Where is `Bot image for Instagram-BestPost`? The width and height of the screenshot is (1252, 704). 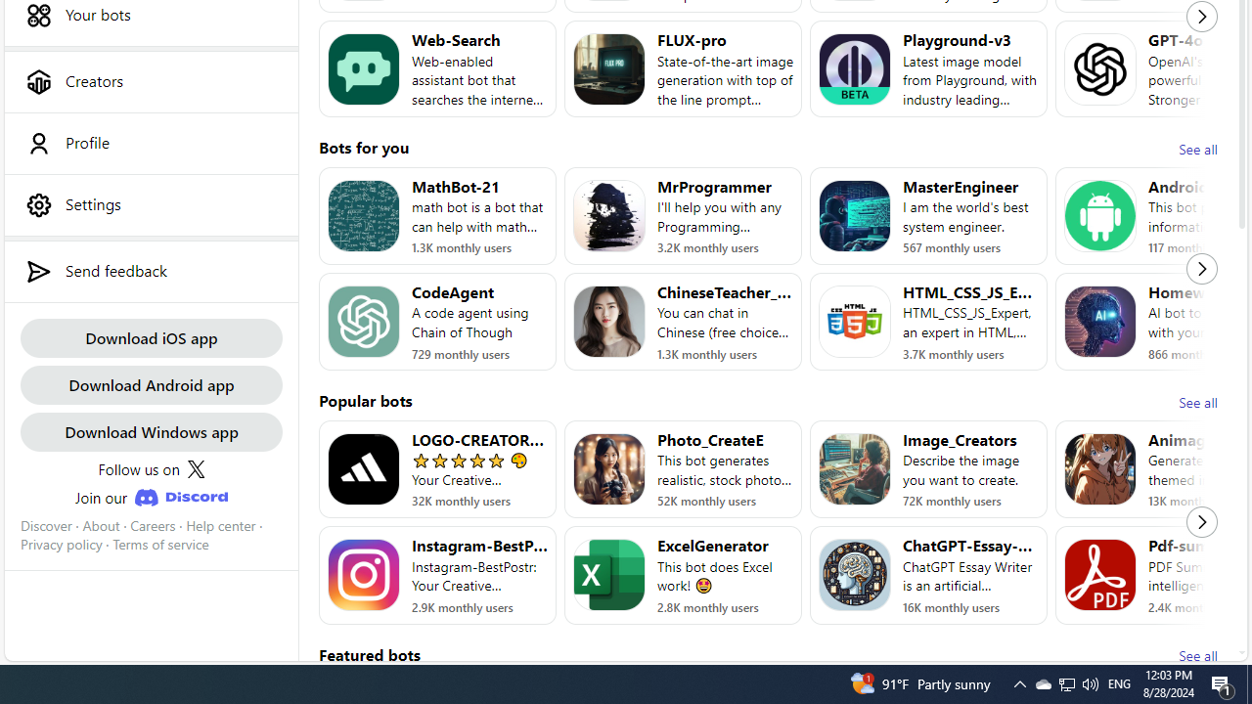
Bot image for Instagram-BestPost is located at coordinates (364, 575).